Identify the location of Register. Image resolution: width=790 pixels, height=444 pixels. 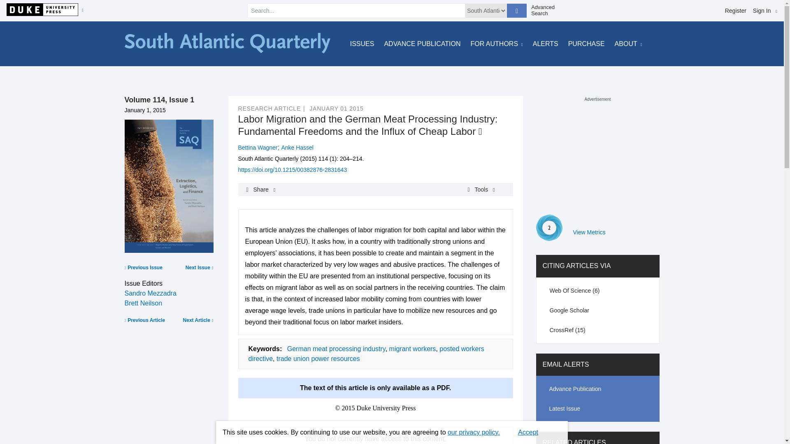
(736, 11).